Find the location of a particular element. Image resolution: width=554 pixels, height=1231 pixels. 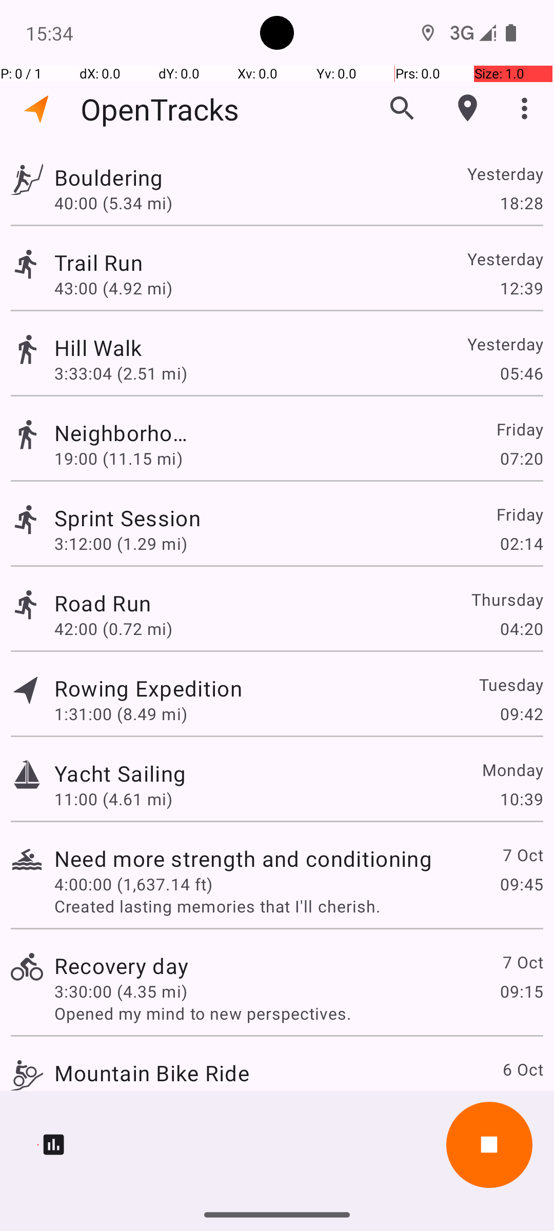

10:39 is located at coordinates (521, 799).